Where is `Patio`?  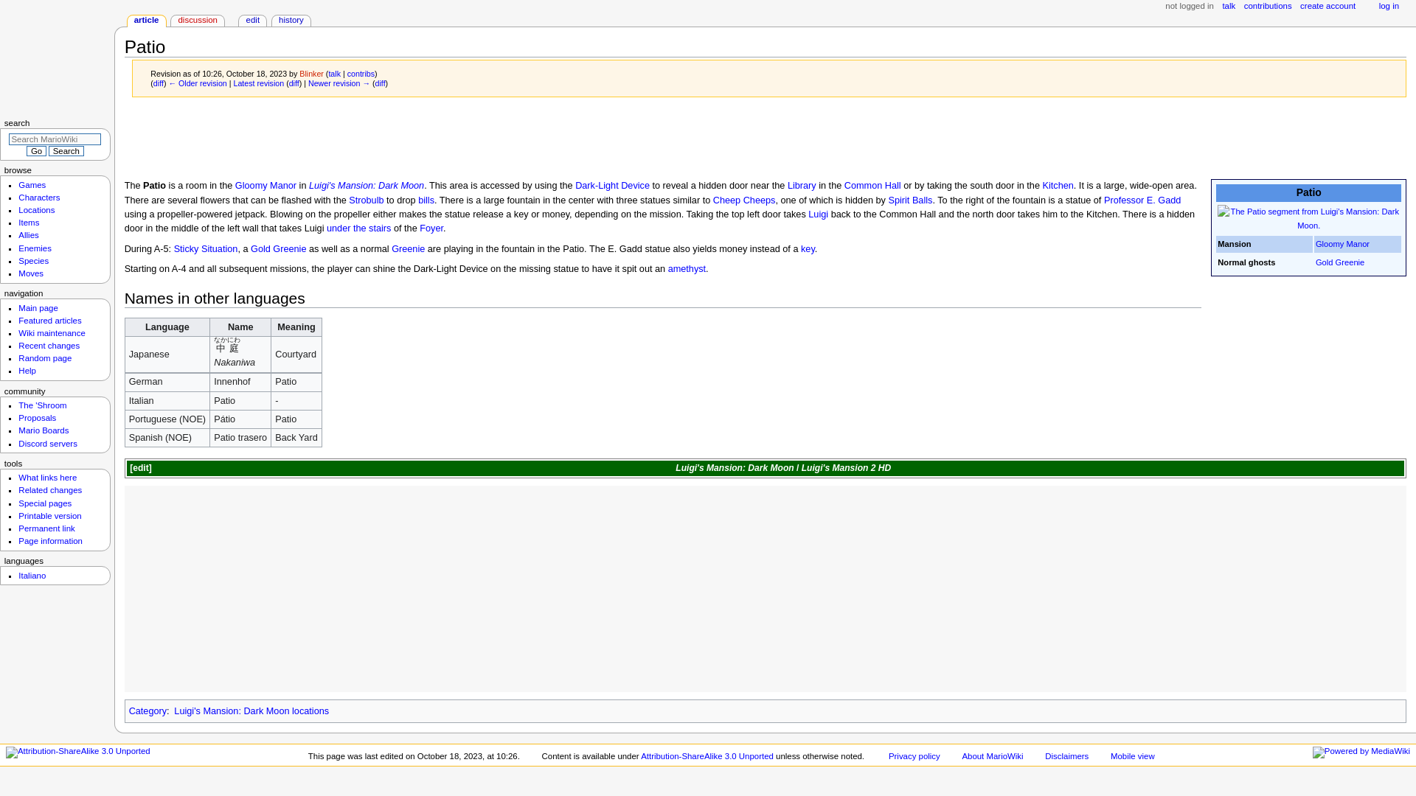
Patio is located at coordinates (258, 83).